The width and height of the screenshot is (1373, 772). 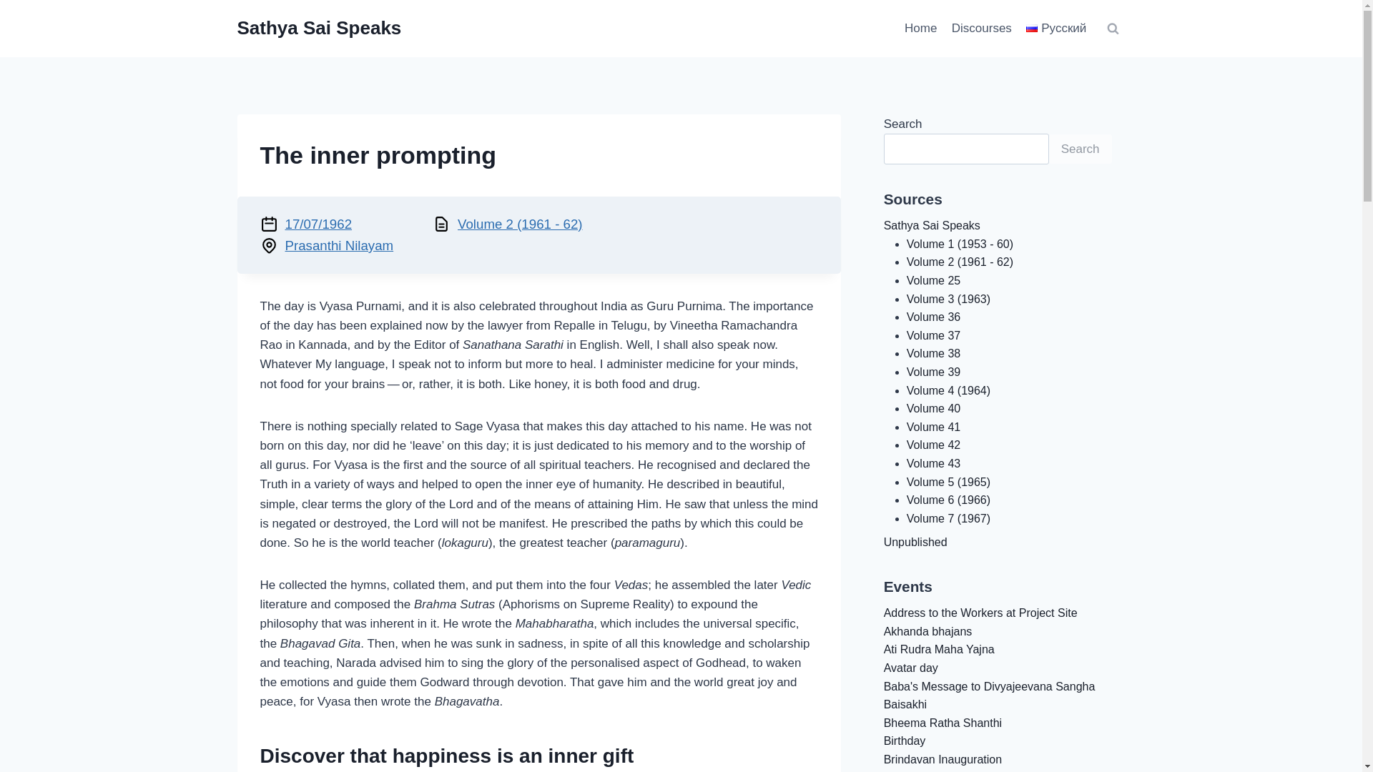 I want to click on Address to the Workers at Project Site, so click(x=981, y=613).